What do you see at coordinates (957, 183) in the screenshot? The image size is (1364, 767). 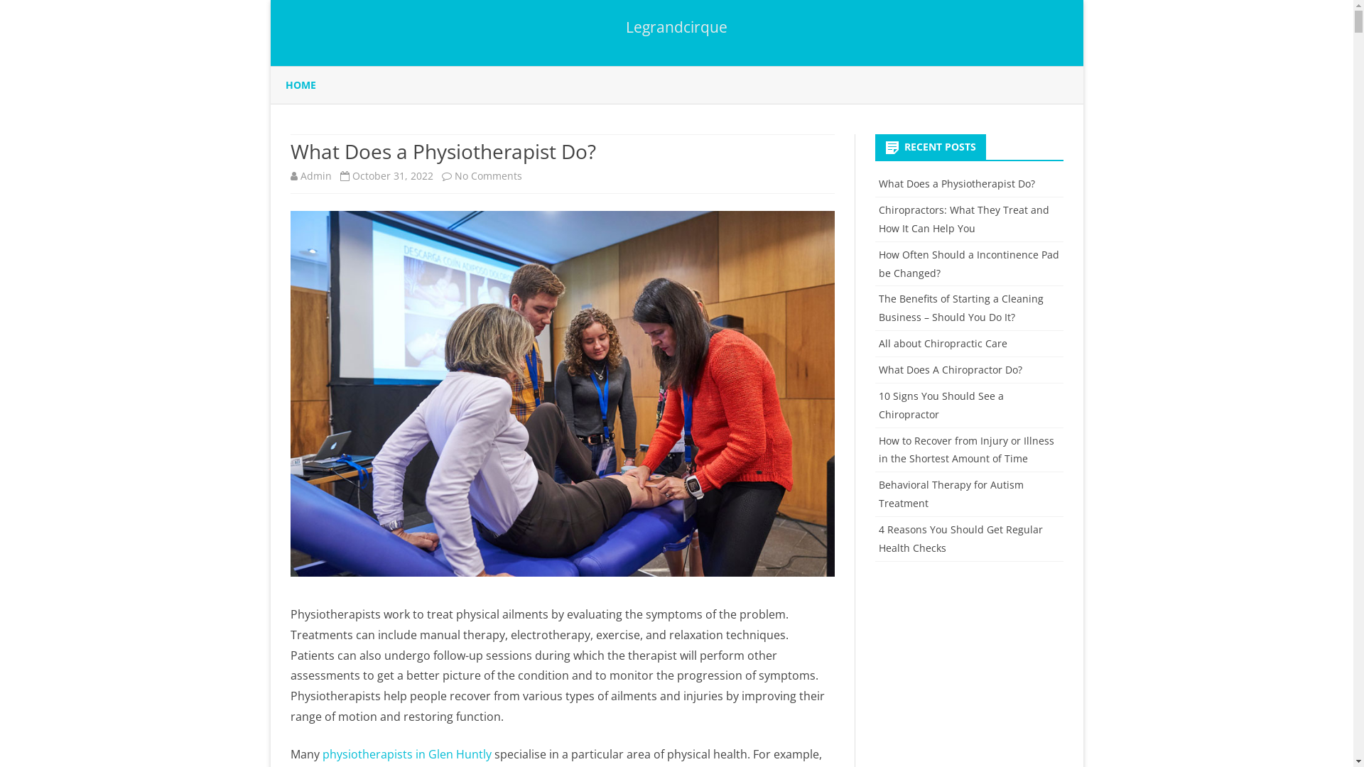 I see `What Does a Physiotherapist Do?` at bounding box center [957, 183].